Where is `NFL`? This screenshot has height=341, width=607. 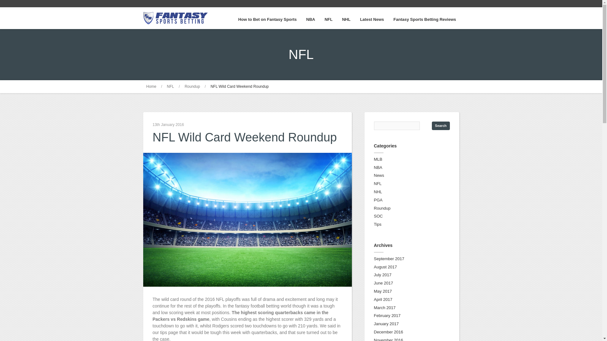 NFL is located at coordinates (171, 86).